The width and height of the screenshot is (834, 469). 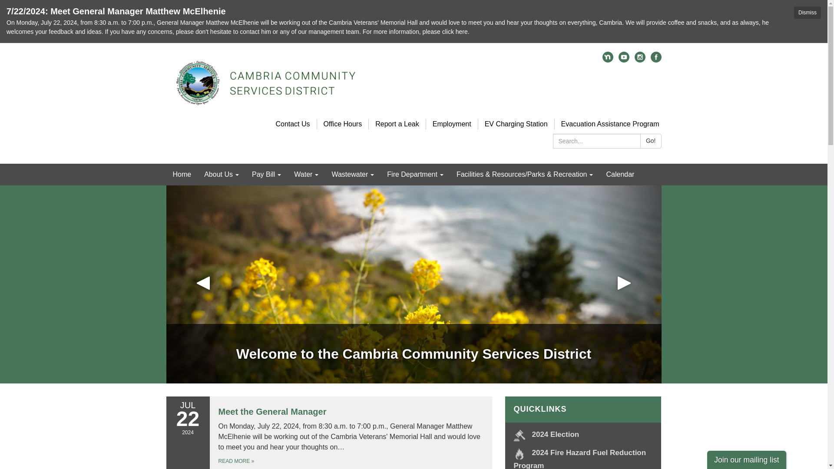 I want to click on Office Hours, so click(x=342, y=123).